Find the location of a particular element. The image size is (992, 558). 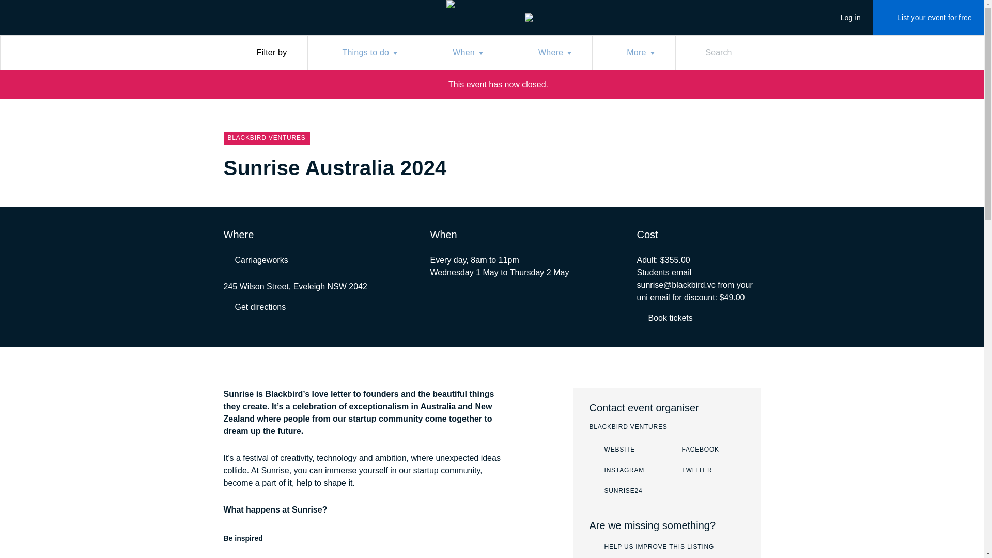

Copy this link is located at coordinates (616, 470).